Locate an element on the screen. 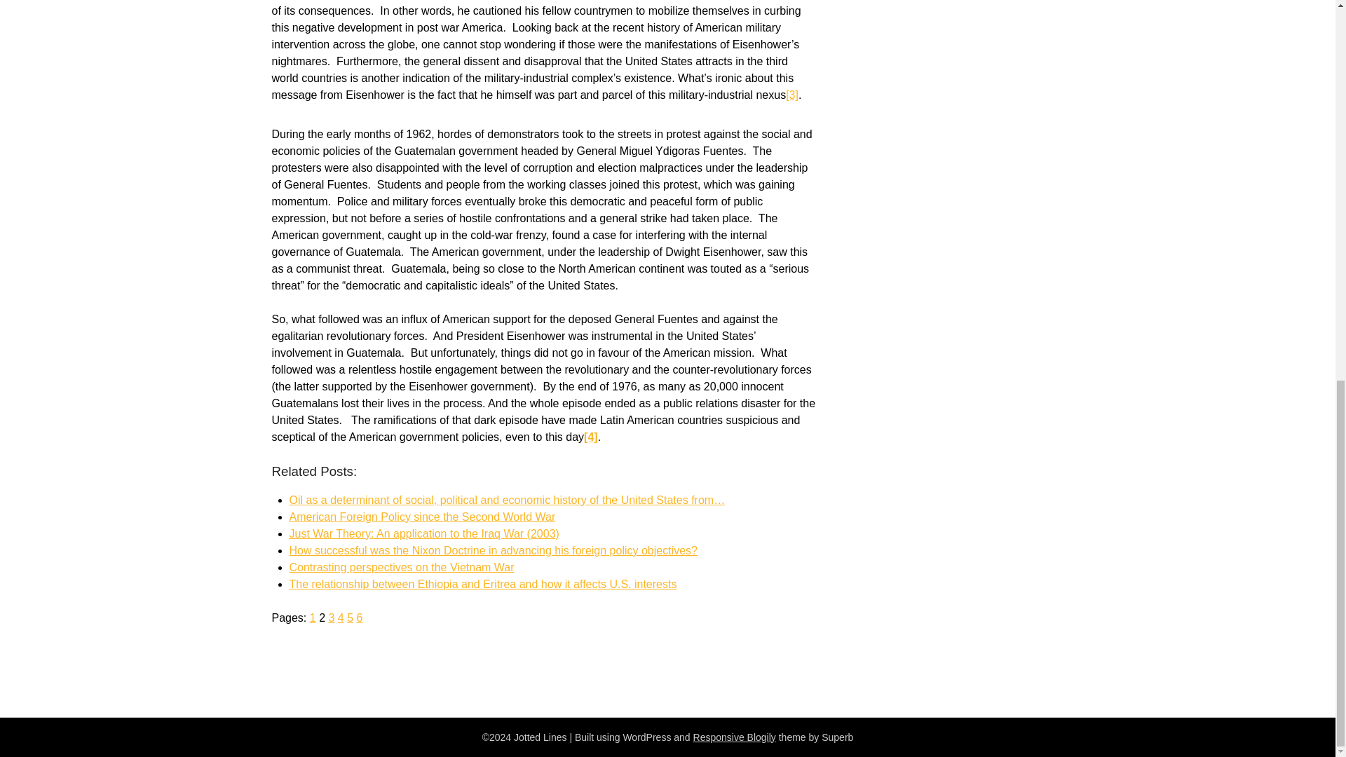 The height and width of the screenshot is (757, 1346). American Foreign Policy since the Second World War is located at coordinates (422, 517).